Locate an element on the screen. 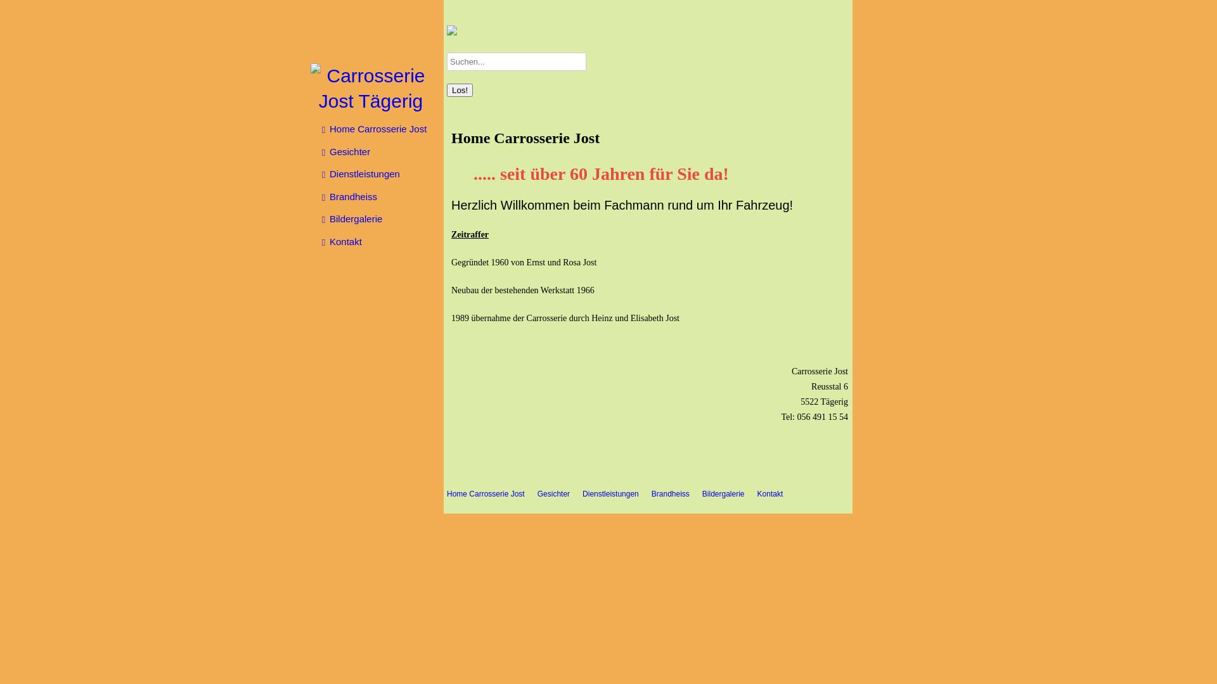 The width and height of the screenshot is (1217, 684). Home Carrosserie Jost is located at coordinates (486, 494).